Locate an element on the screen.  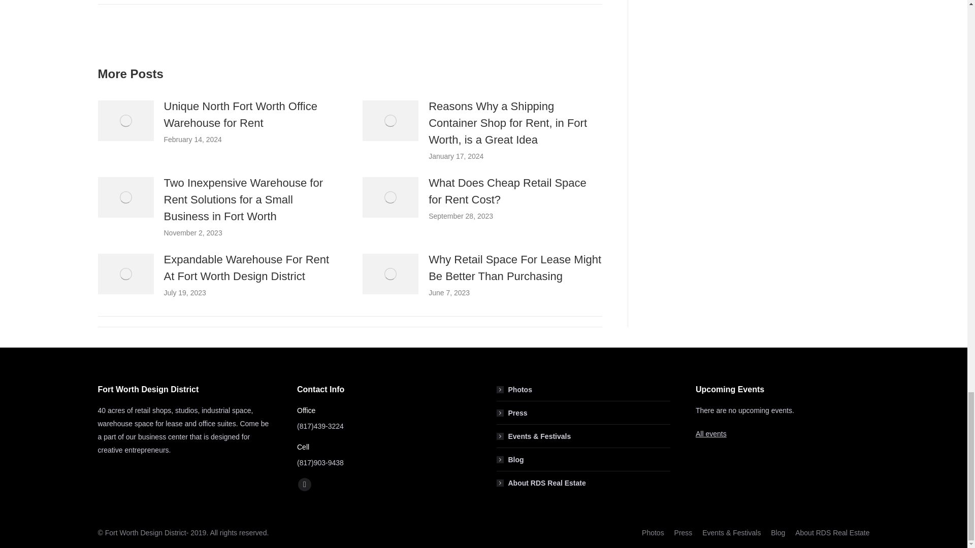
Facebook page opens in new window is located at coordinates (305, 484).